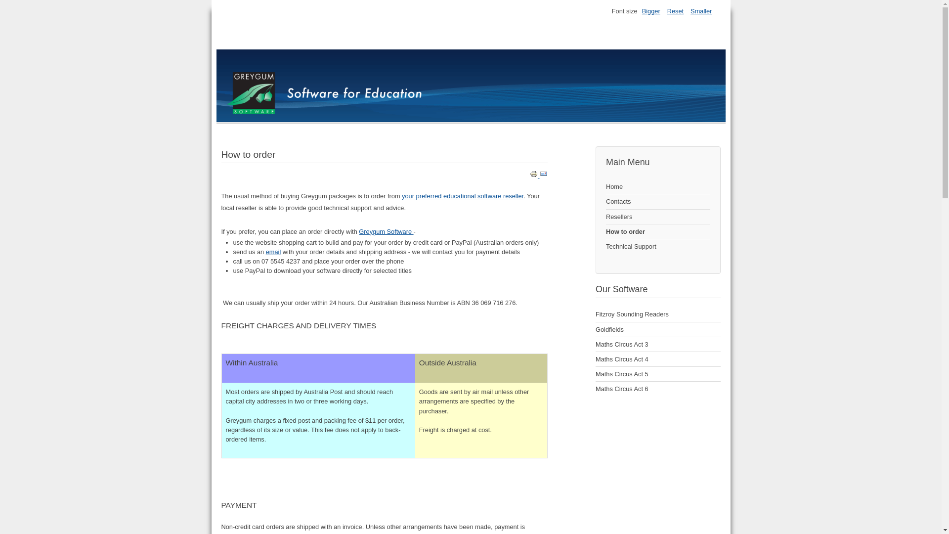 This screenshot has height=534, width=949. I want to click on Maths Circus Act 6, so click(658, 389).